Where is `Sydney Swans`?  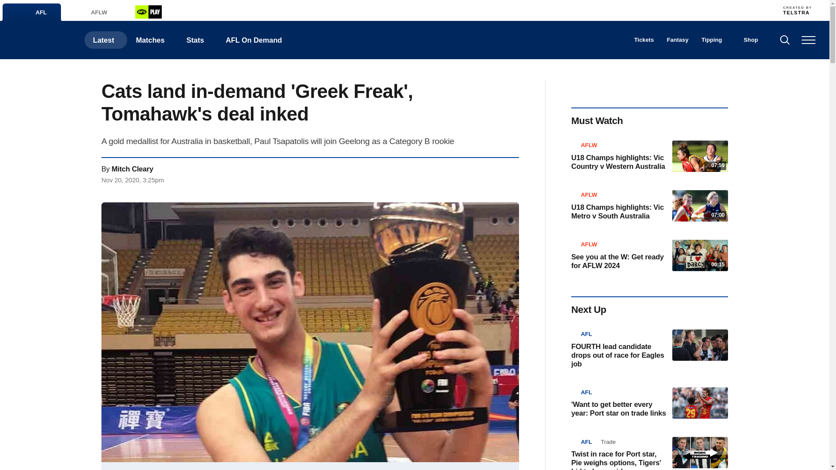
Sydney Swans is located at coordinates (596, 10).